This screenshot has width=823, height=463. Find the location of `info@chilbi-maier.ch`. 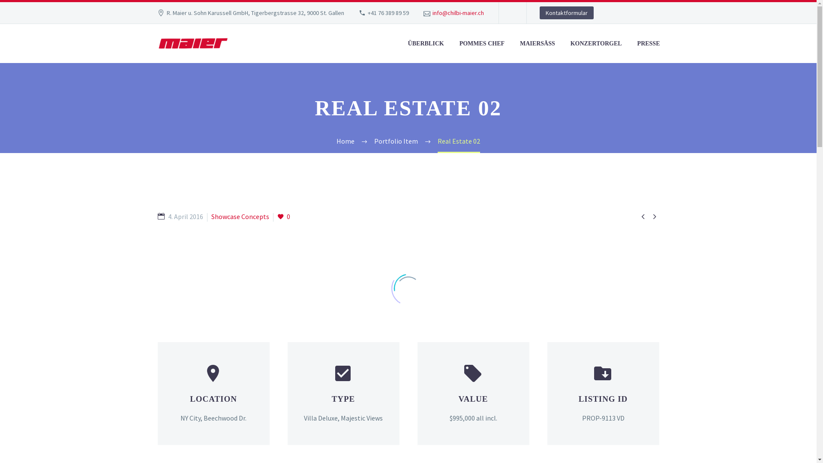

info@chilbi-maier.ch is located at coordinates (458, 13).